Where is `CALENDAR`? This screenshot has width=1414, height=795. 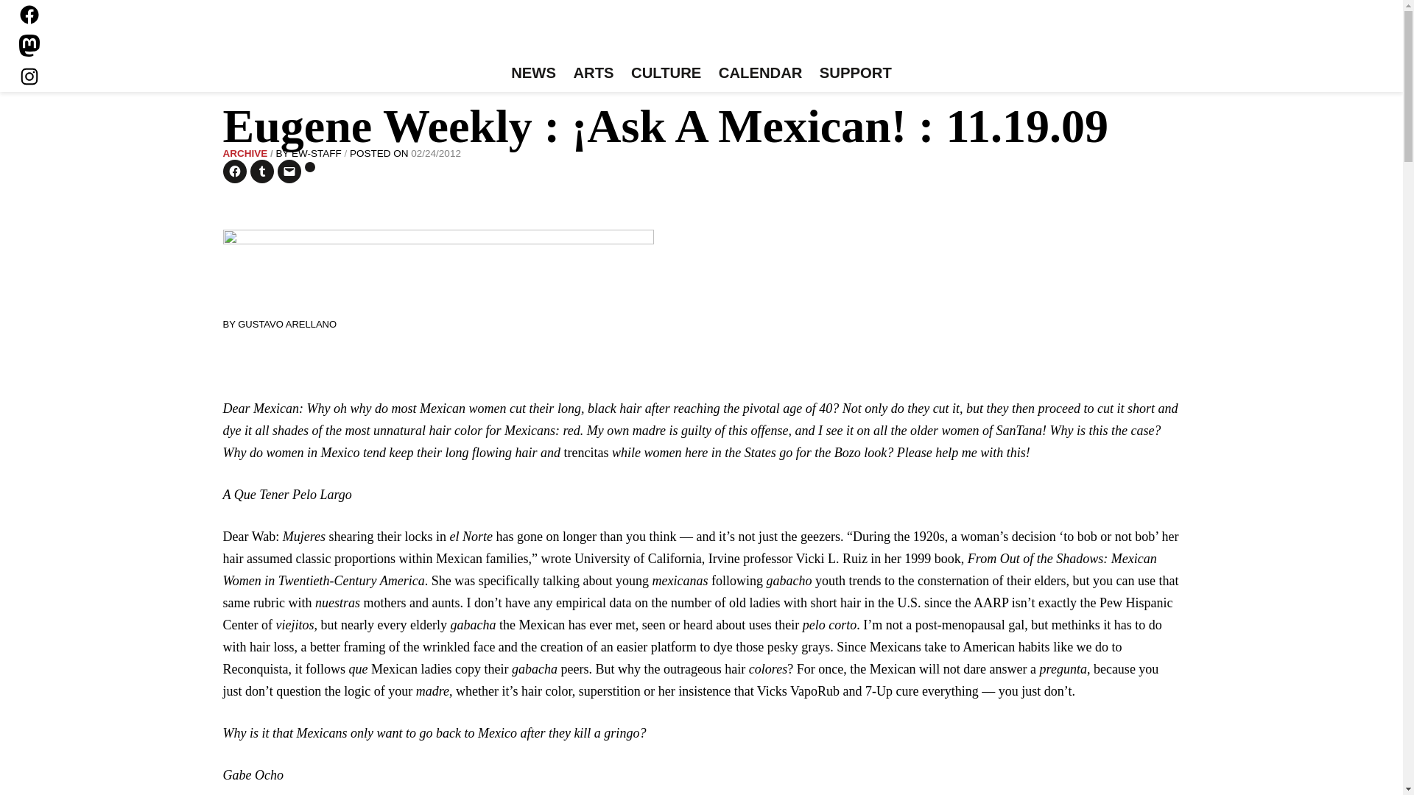
CALENDAR is located at coordinates (760, 74).